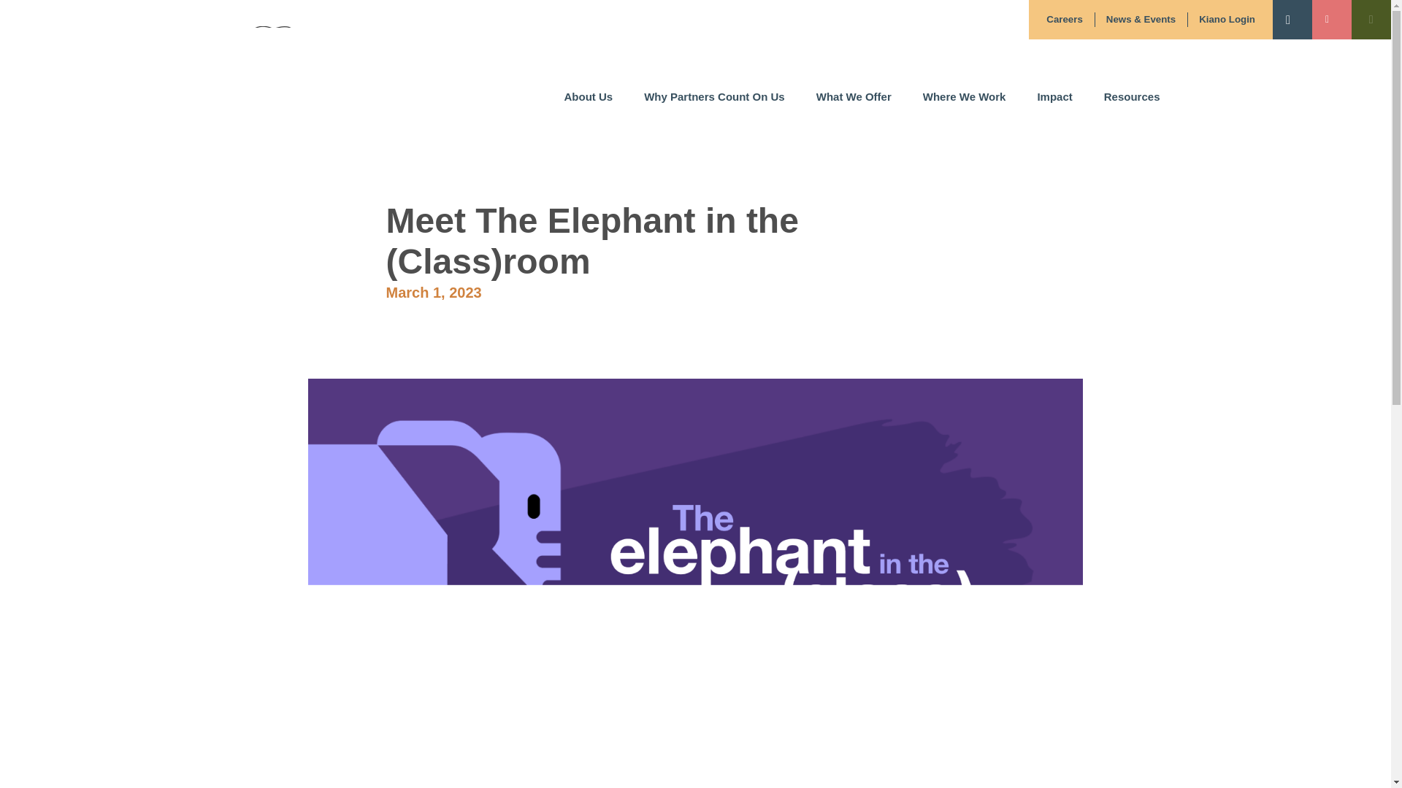 The height and width of the screenshot is (788, 1402). I want to click on Supporters, so click(784, 146).